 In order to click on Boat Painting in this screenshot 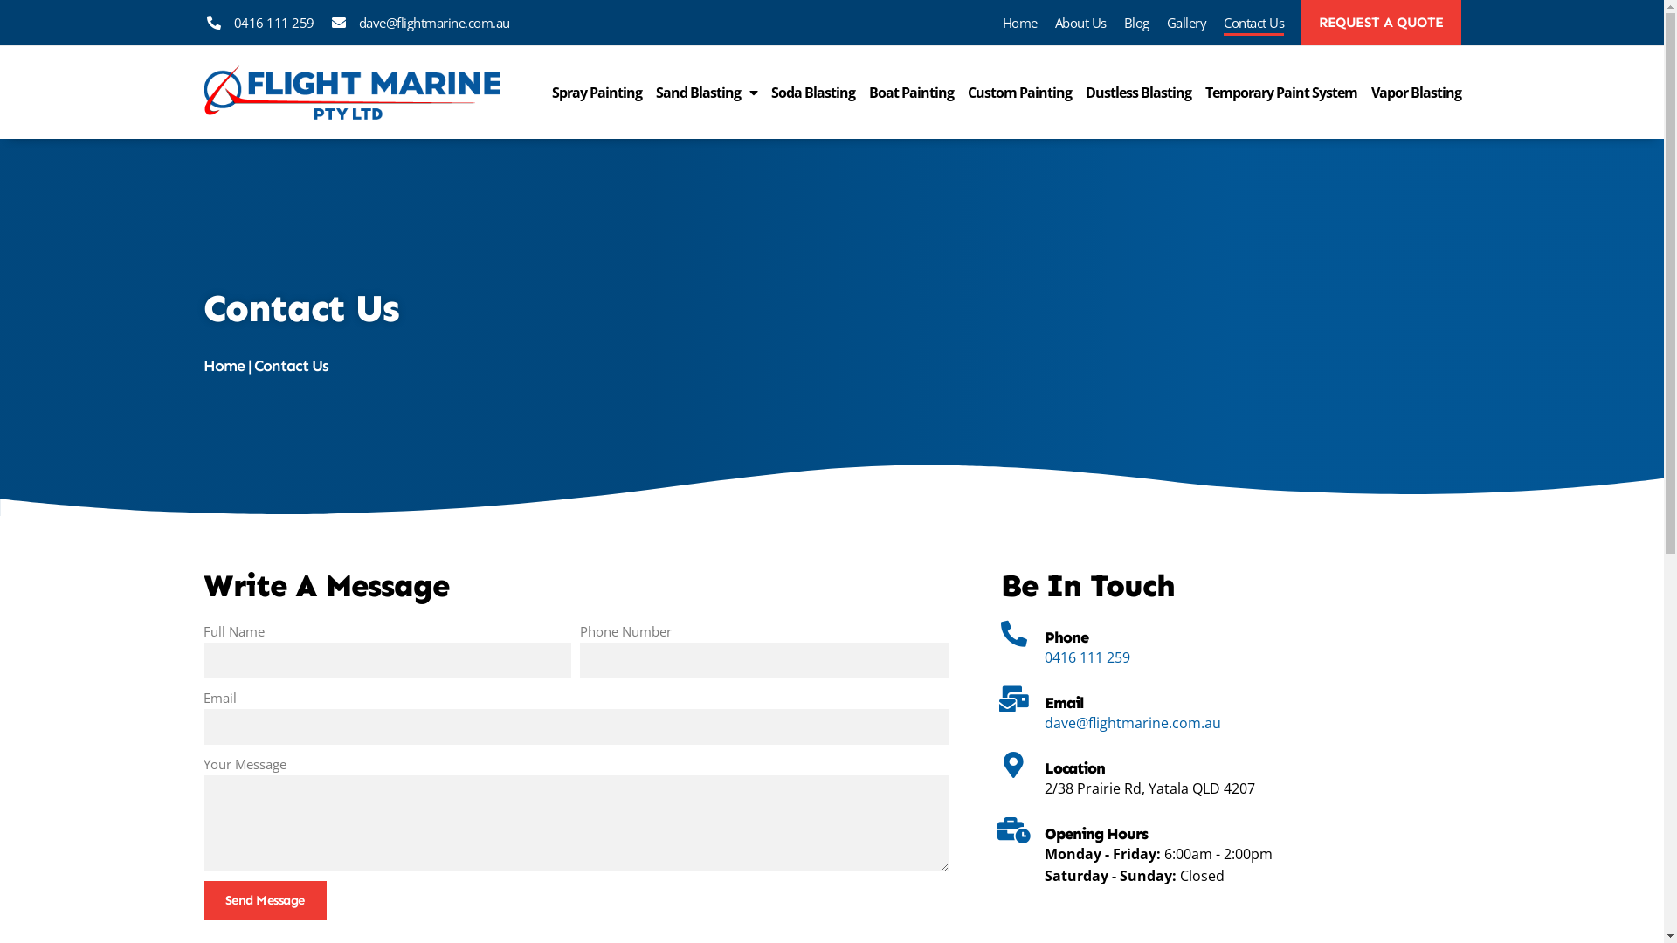, I will do `click(910, 93)`.